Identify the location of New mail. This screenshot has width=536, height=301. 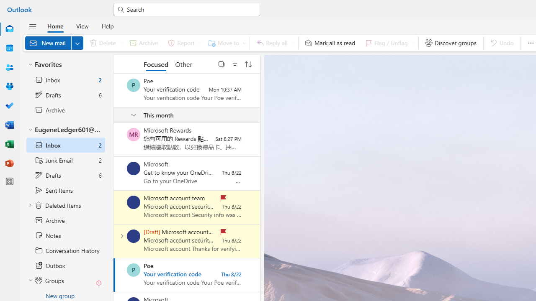
(54, 43).